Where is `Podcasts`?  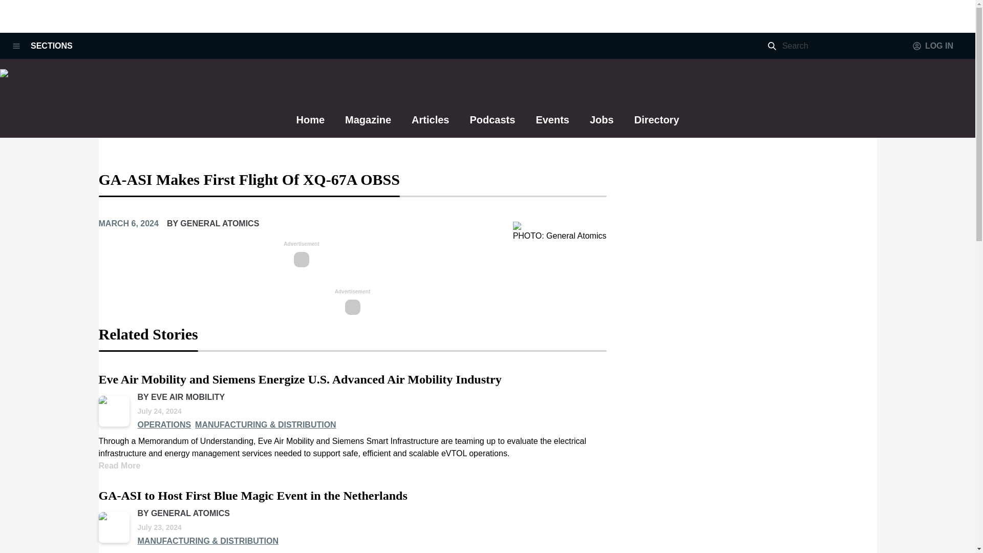 Podcasts is located at coordinates (493, 125).